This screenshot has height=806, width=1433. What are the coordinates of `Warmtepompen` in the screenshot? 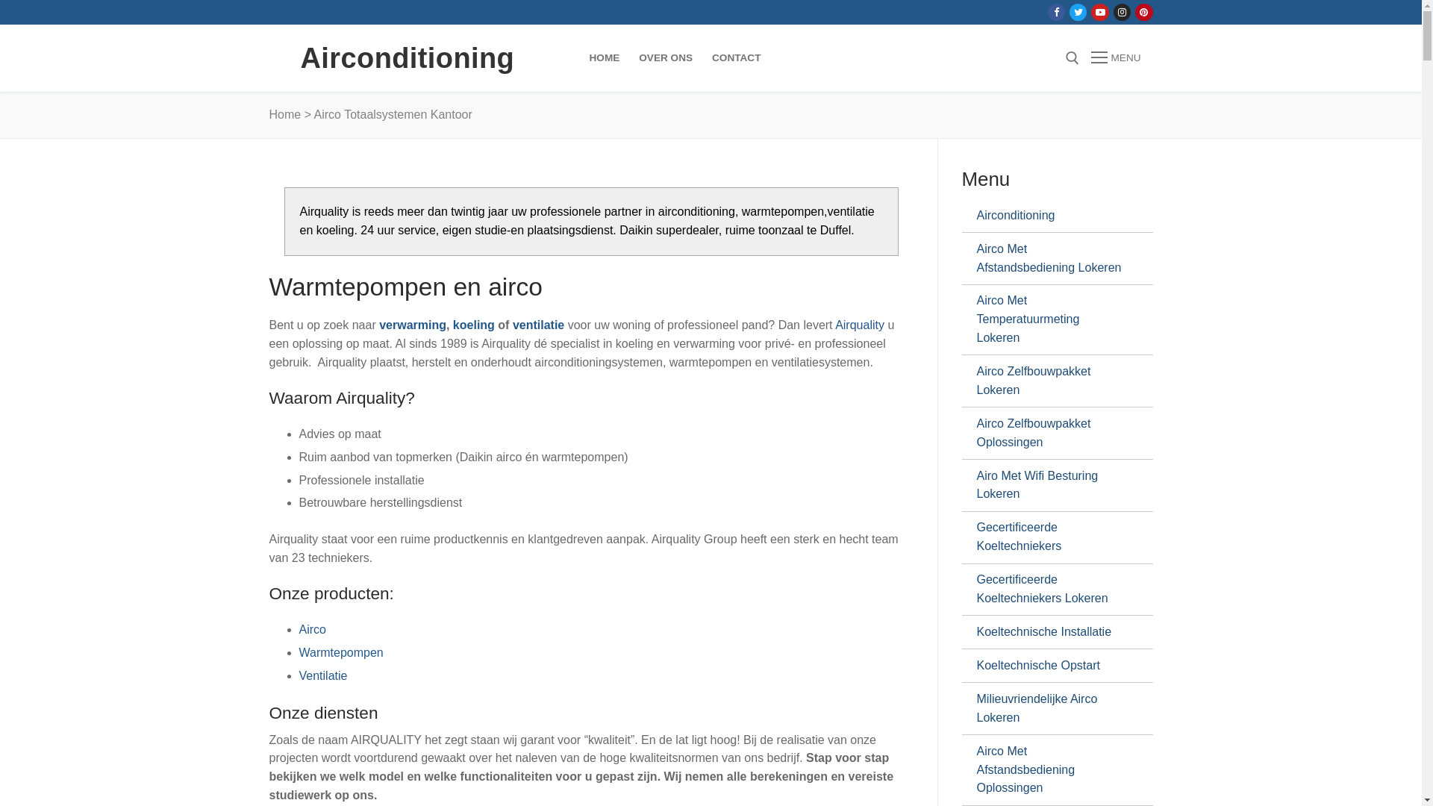 It's located at (340, 652).